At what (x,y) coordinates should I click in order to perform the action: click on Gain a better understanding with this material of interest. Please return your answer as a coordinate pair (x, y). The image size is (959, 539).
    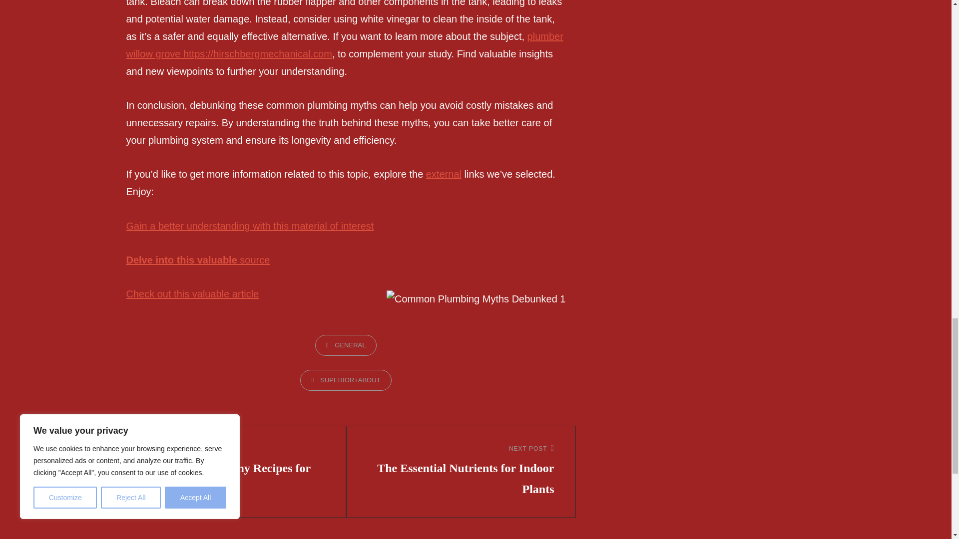
    Looking at the image, I should click on (250, 226).